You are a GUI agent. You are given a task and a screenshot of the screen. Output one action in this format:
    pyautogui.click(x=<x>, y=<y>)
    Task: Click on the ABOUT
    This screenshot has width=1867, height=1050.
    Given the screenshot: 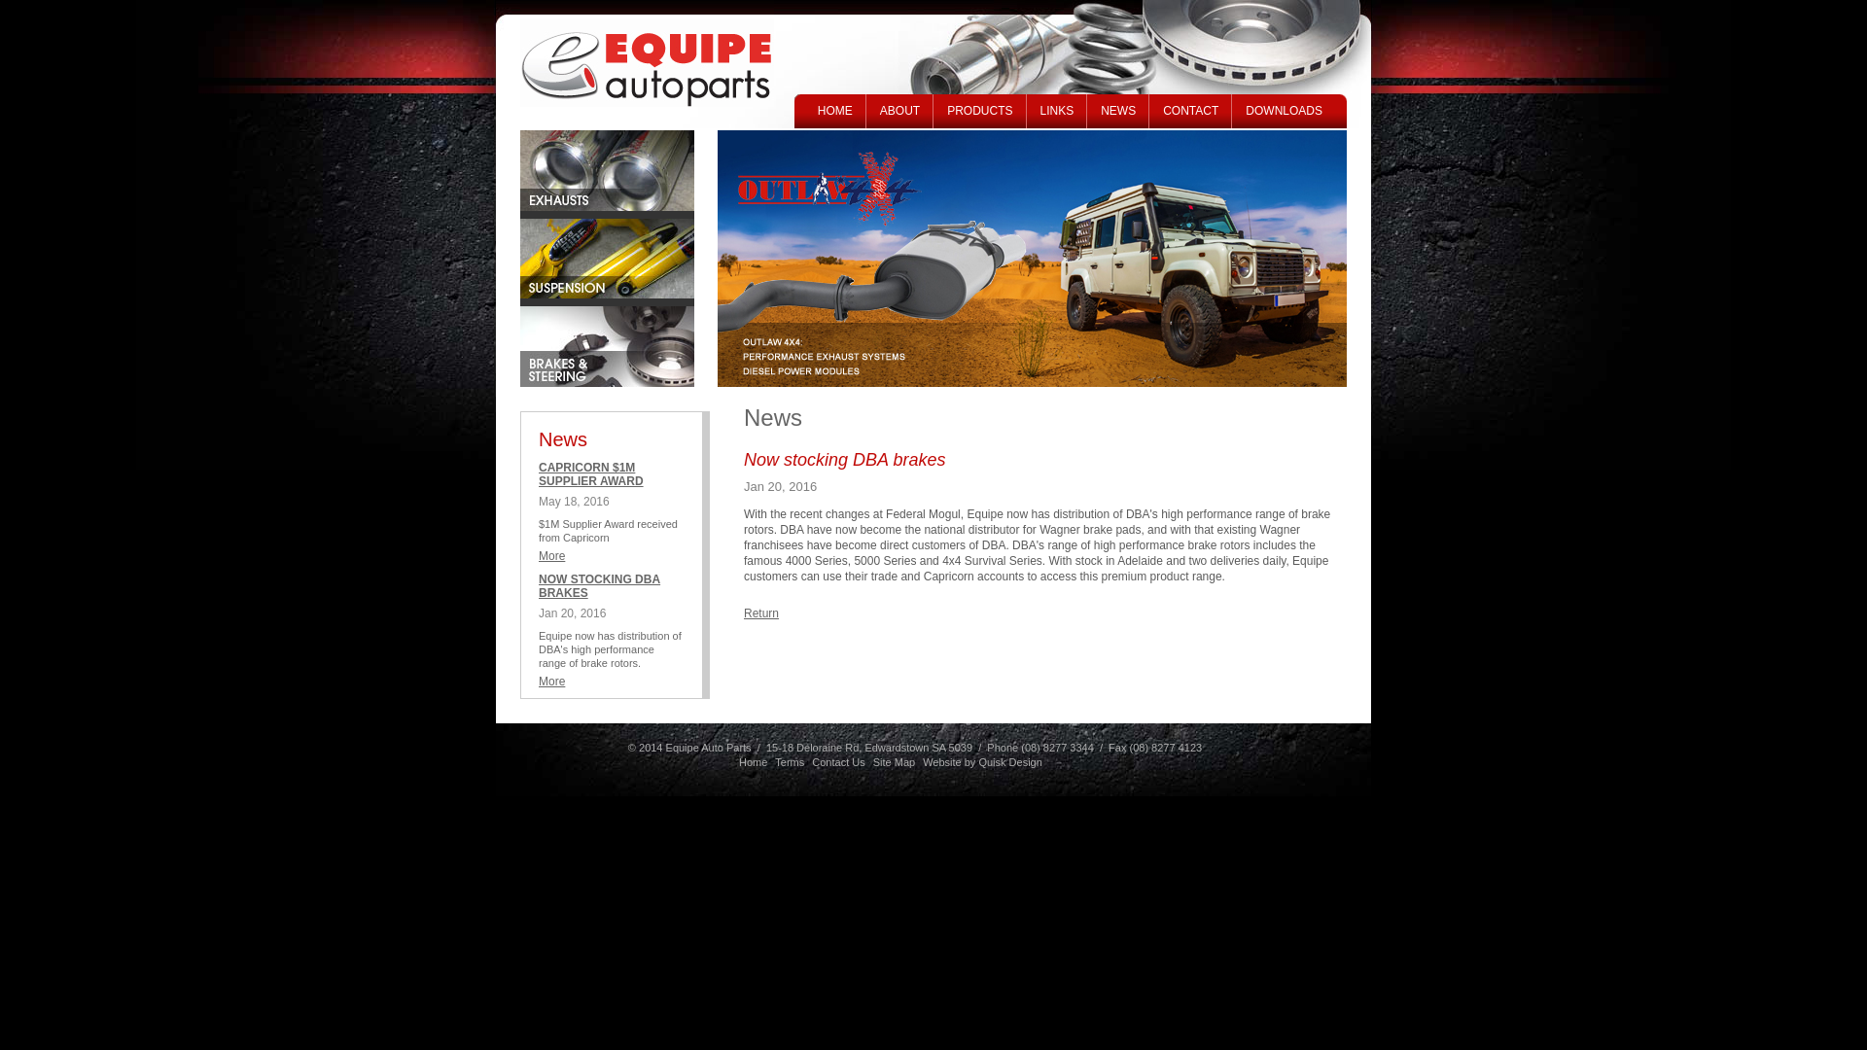 What is the action you would take?
    pyautogui.click(x=900, y=111)
    